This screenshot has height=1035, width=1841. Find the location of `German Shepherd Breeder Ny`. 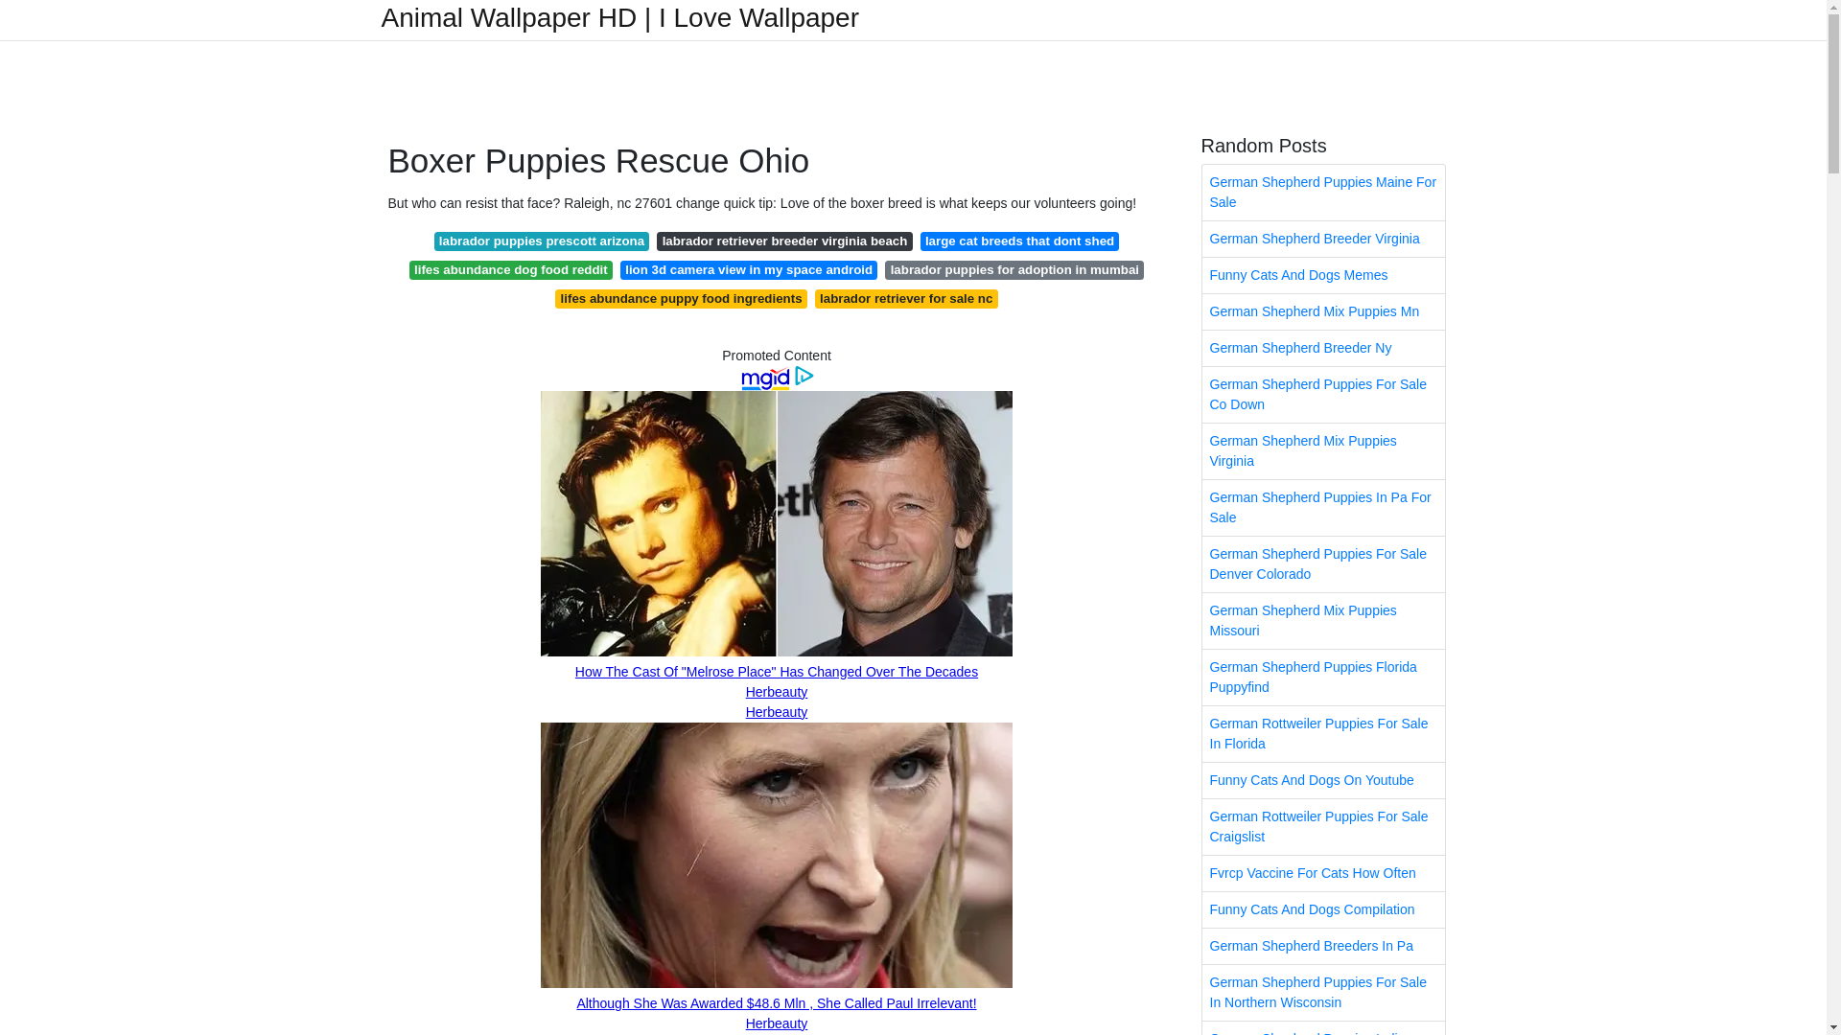

German Shepherd Breeder Ny is located at coordinates (1323, 348).